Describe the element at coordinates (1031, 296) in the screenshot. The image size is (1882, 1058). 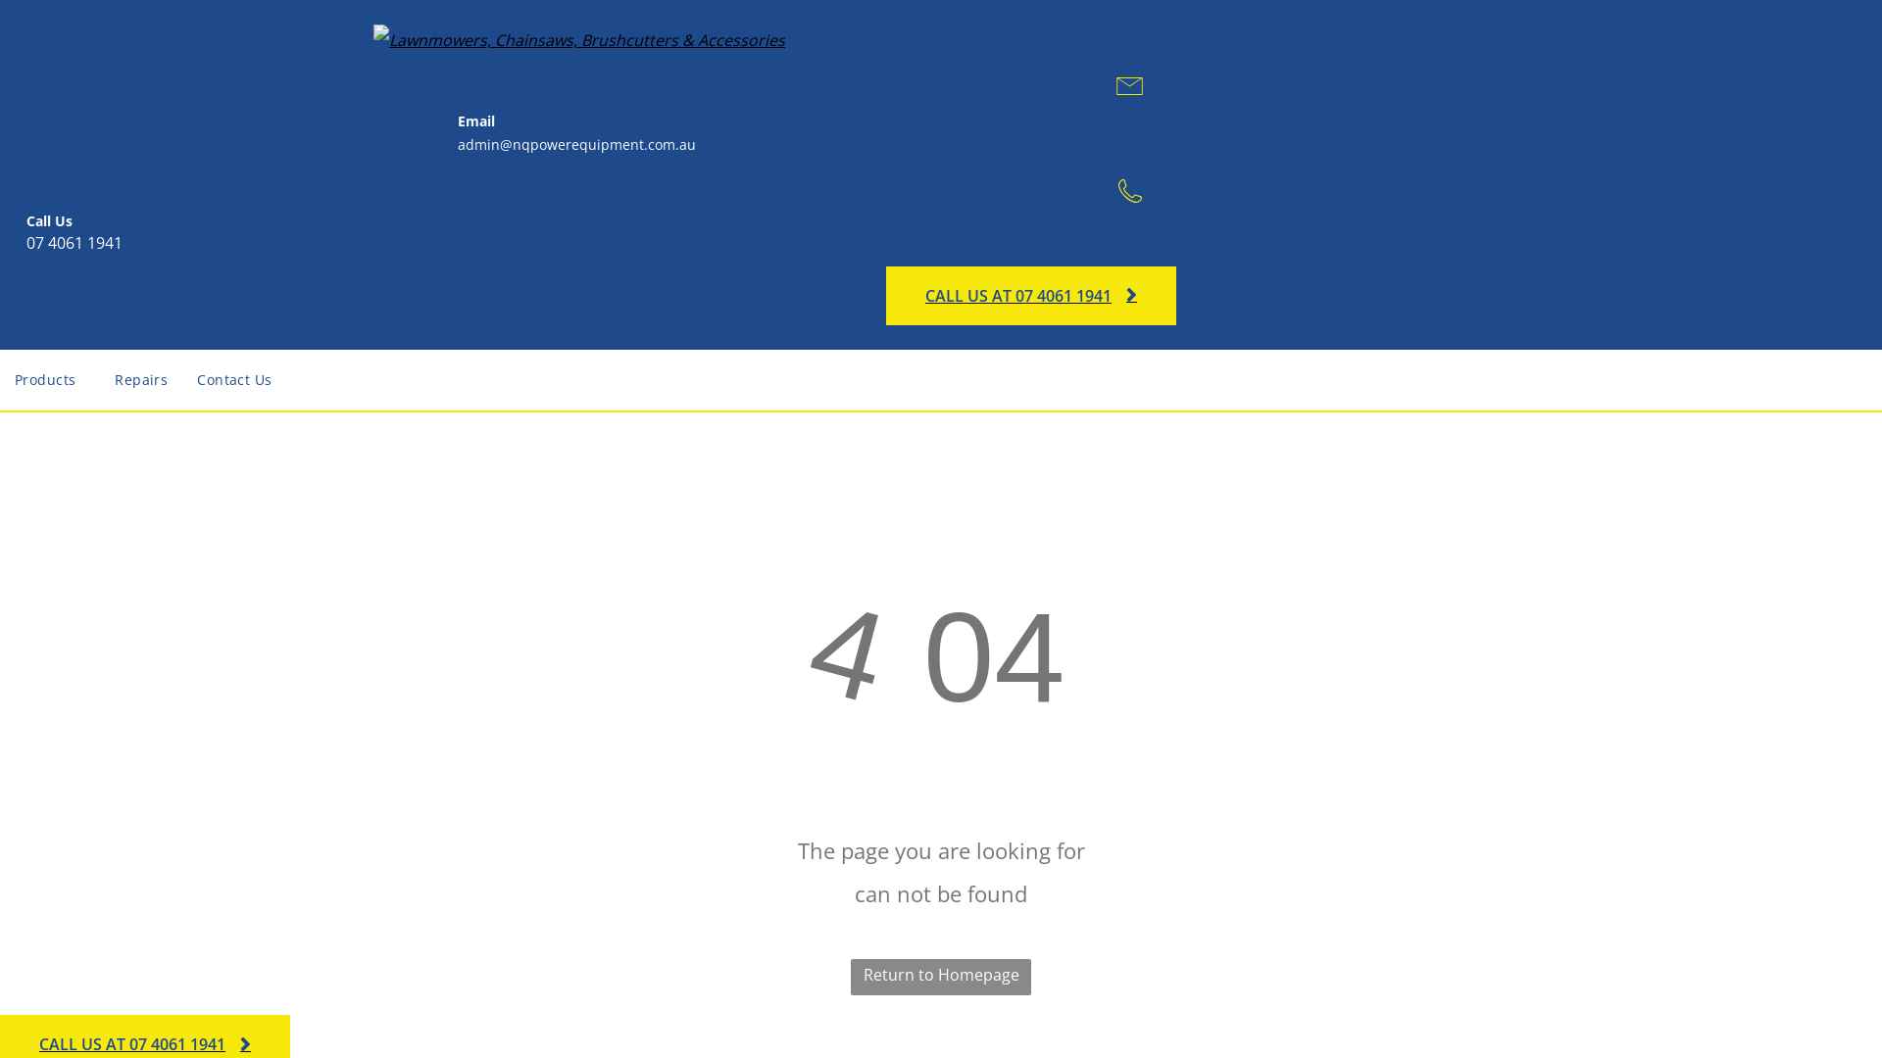
I see `CALL US AT 07 4061 1941` at that location.